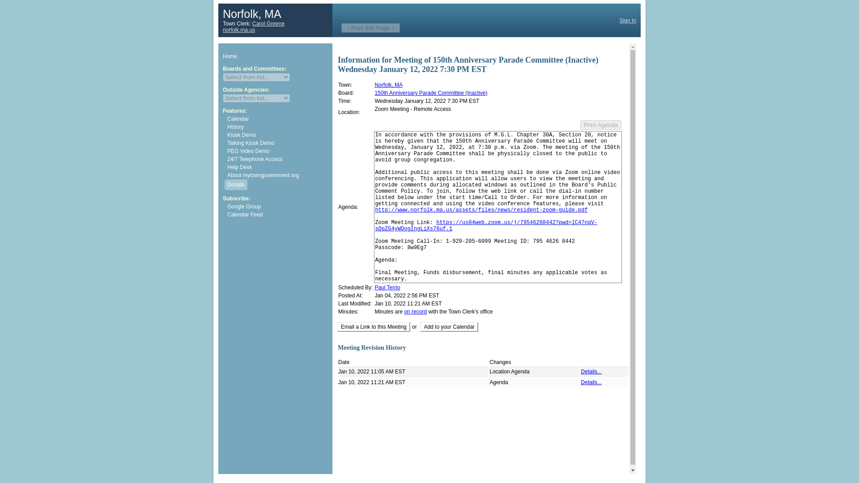  I want to click on Google Group, so click(277, 206).